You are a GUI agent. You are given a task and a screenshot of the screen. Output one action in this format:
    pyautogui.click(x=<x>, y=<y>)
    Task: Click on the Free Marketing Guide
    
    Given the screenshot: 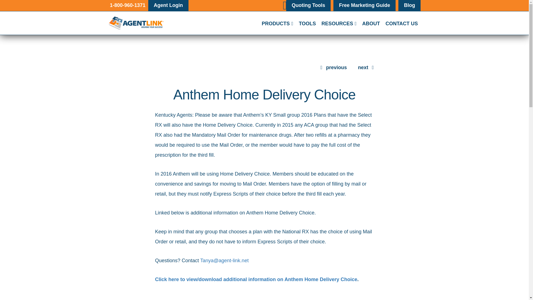 What is the action you would take?
    pyautogui.click(x=364, y=5)
    